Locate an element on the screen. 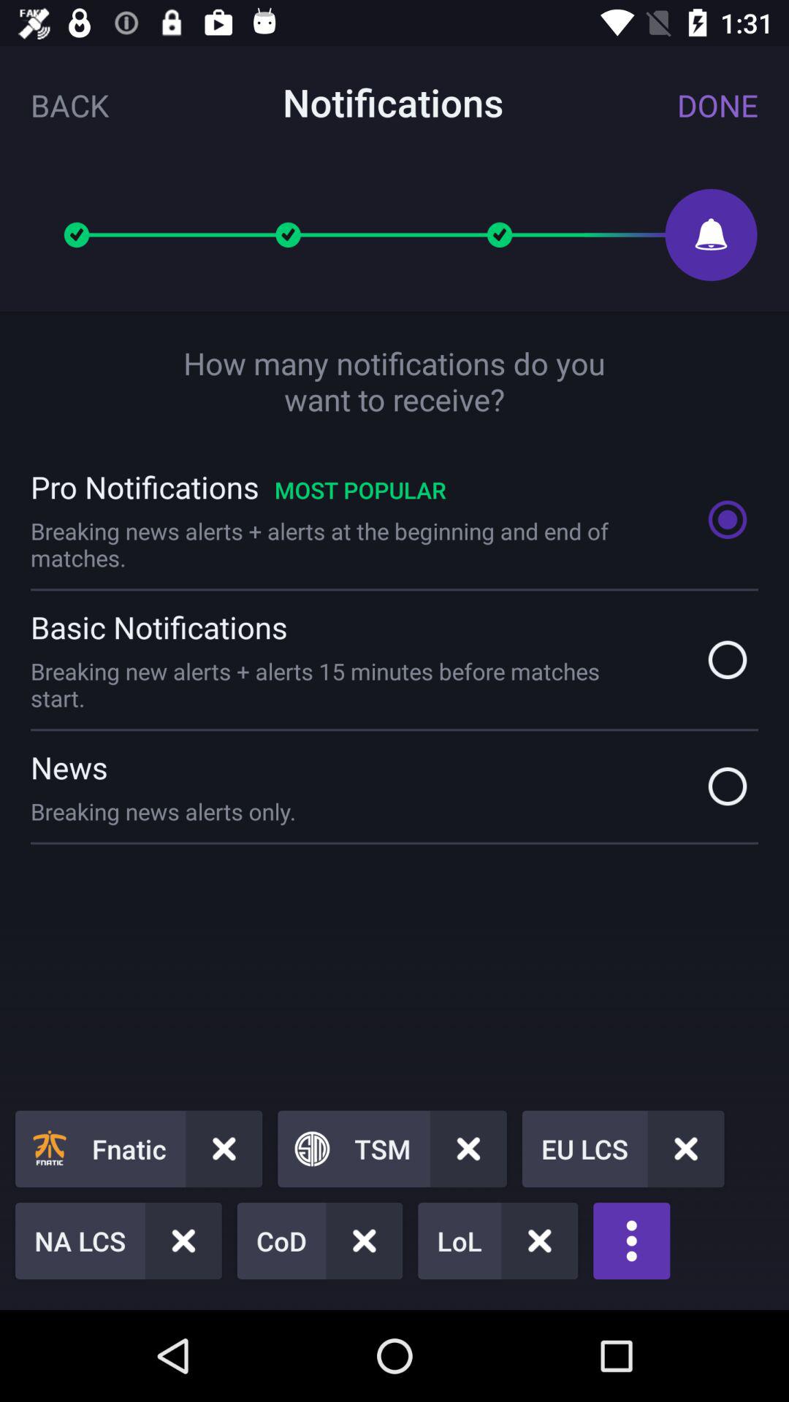 The height and width of the screenshot is (1402, 789). tap icon next to the notifications item is located at coordinates (70, 105).